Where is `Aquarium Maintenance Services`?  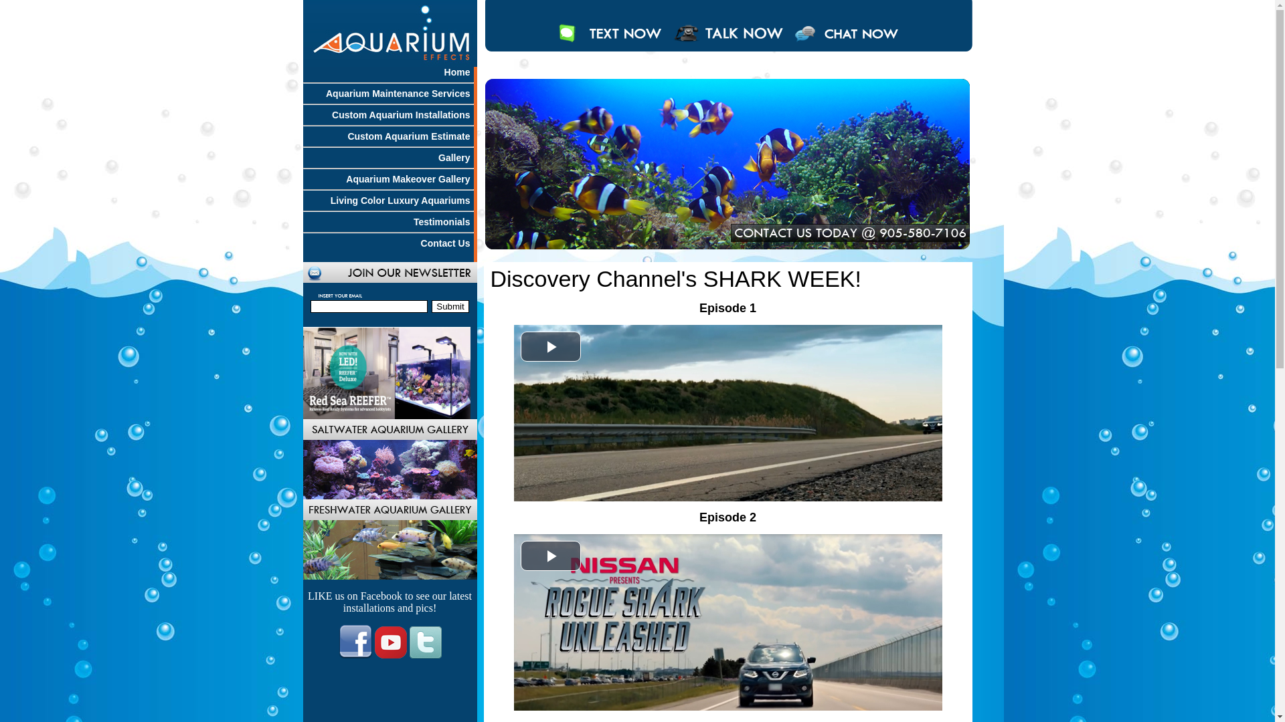
Aquarium Maintenance Services is located at coordinates (400, 94).